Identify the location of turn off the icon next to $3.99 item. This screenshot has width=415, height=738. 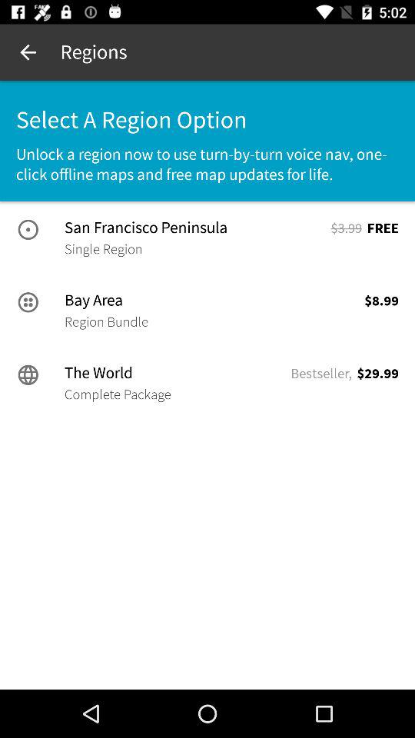
(103, 249).